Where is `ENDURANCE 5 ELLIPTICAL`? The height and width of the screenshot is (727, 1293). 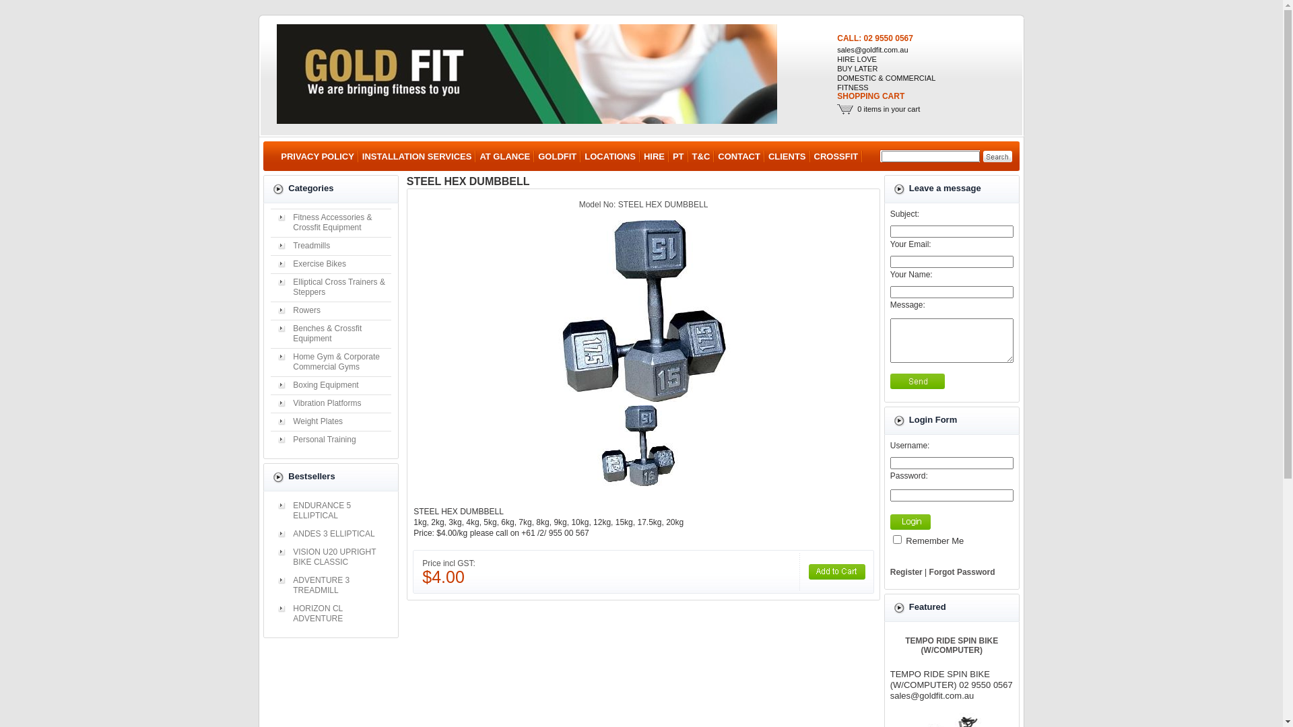 ENDURANCE 5 ELLIPTICAL is located at coordinates (331, 511).